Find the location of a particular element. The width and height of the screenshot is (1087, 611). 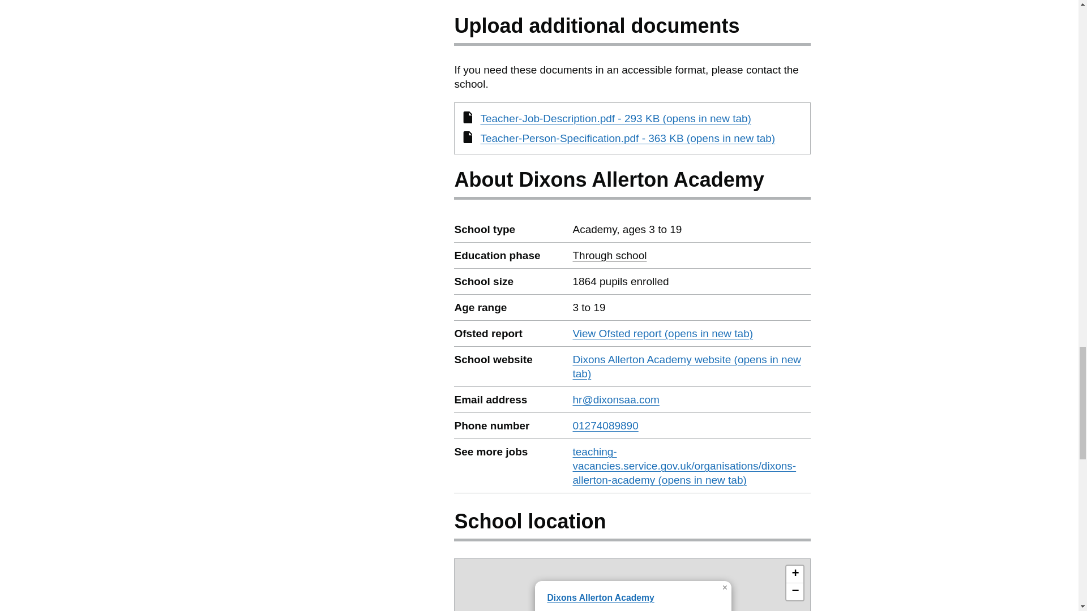

Dixons Allerton Academy is located at coordinates (794, 575).